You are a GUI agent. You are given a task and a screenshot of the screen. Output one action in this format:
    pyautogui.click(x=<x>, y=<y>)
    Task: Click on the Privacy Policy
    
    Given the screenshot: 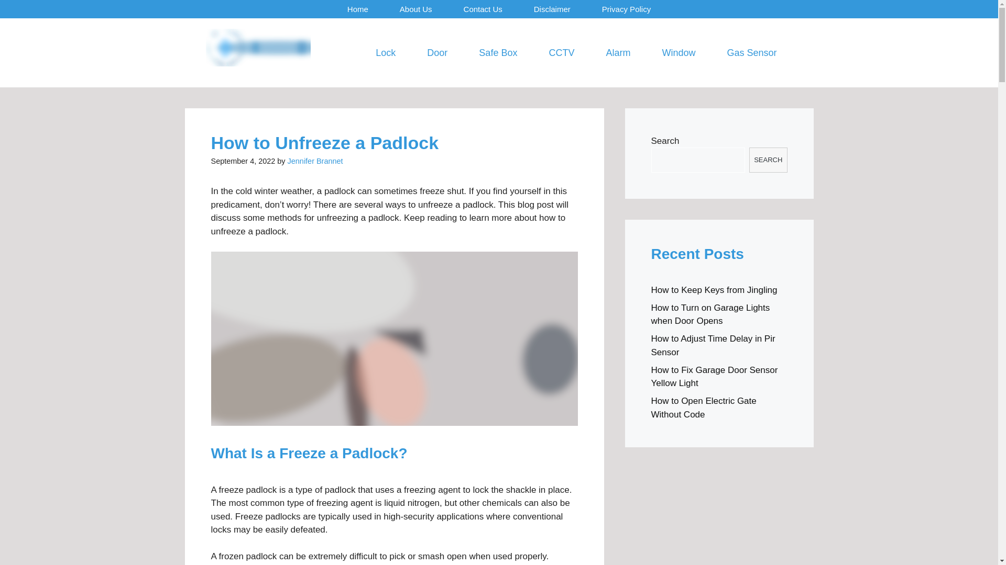 What is the action you would take?
    pyautogui.click(x=626, y=9)
    